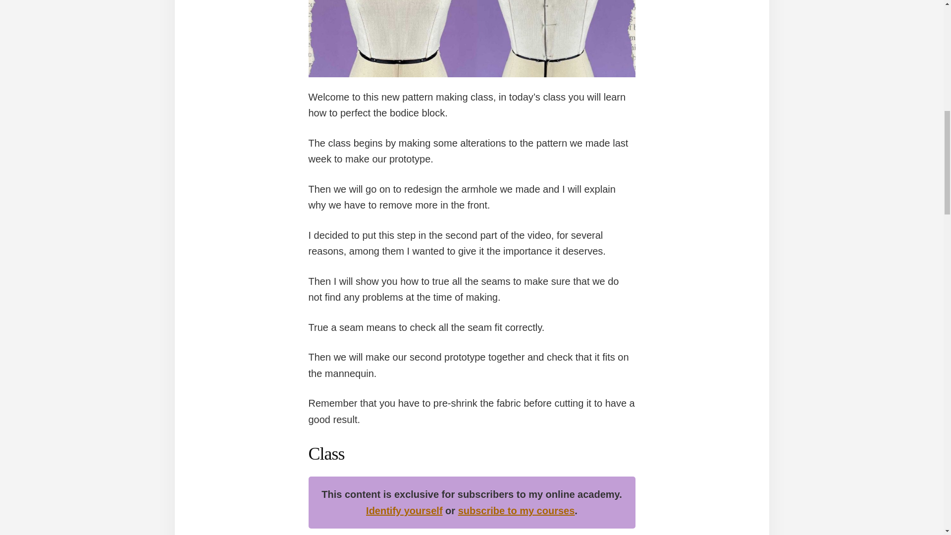 The height and width of the screenshot is (535, 951). I want to click on subscribe to my courses, so click(517, 510).